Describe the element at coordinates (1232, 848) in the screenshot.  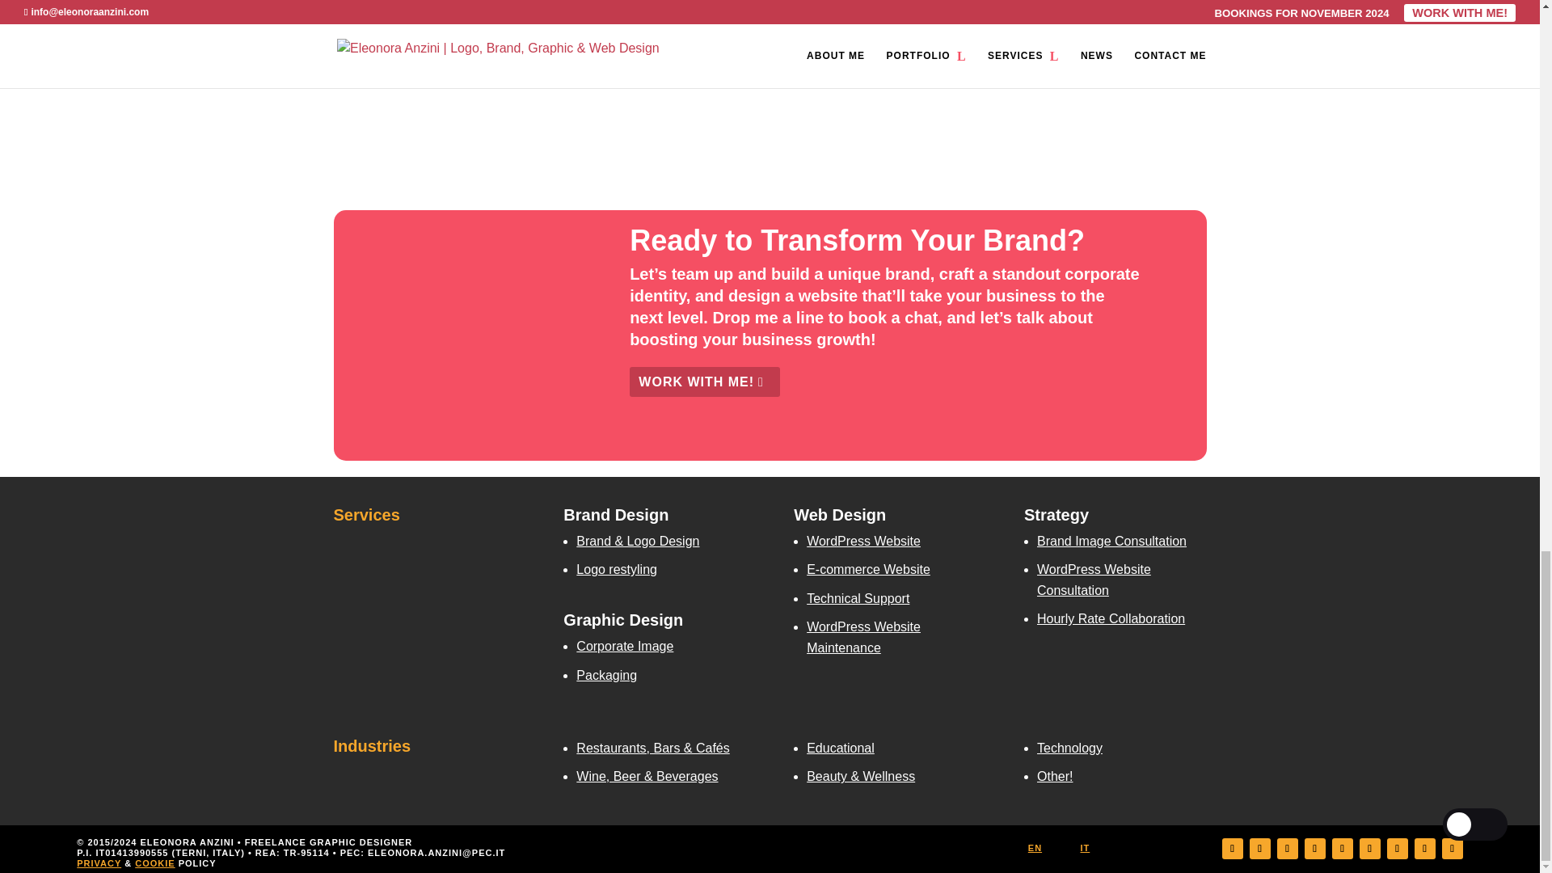
I see `Follow on WhatsApp` at that location.